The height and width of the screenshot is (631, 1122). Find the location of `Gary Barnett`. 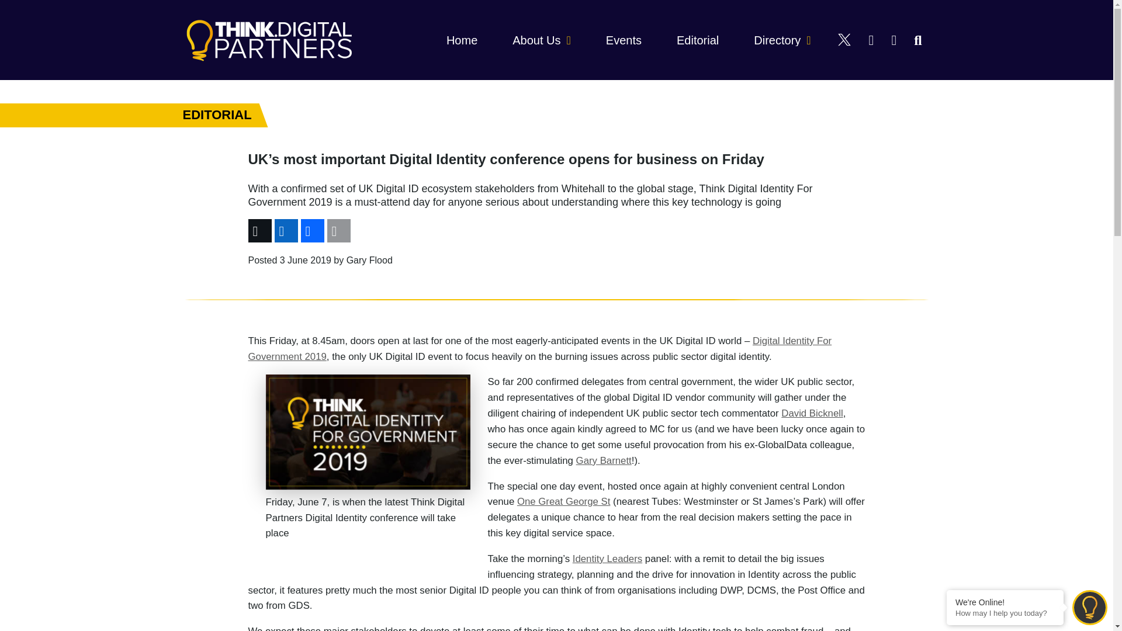

Gary Barnett is located at coordinates (604, 460).